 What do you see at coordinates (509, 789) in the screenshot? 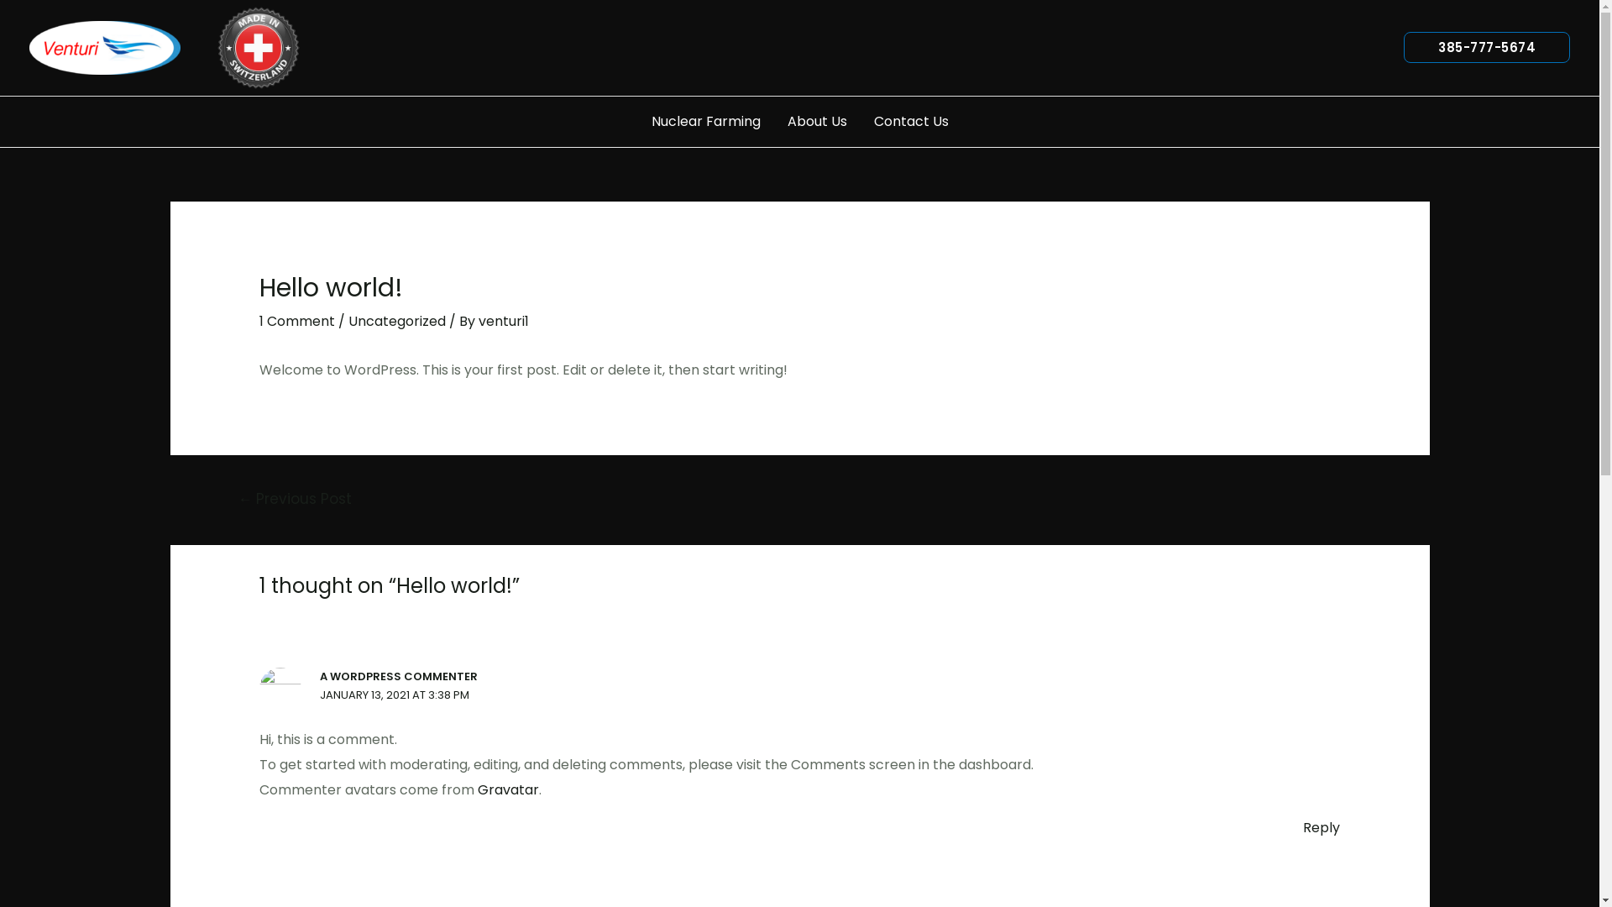
I see `Gravatar` at bounding box center [509, 789].